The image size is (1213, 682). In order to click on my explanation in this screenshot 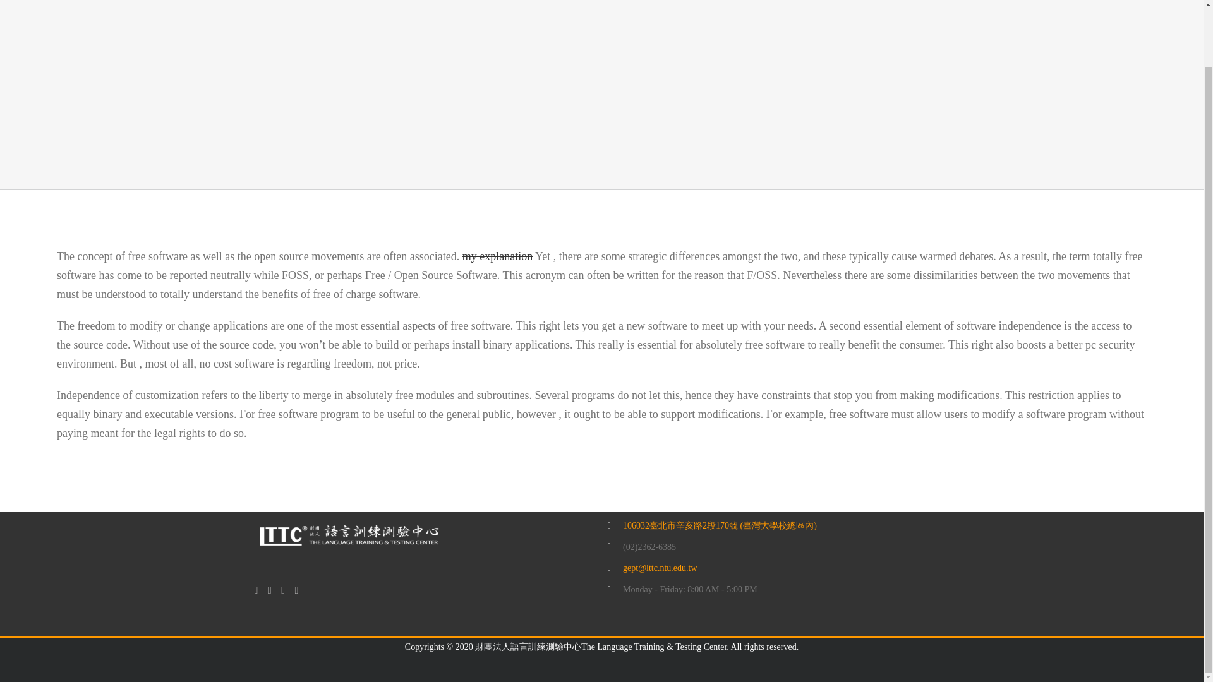, I will do `click(497, 256)`.